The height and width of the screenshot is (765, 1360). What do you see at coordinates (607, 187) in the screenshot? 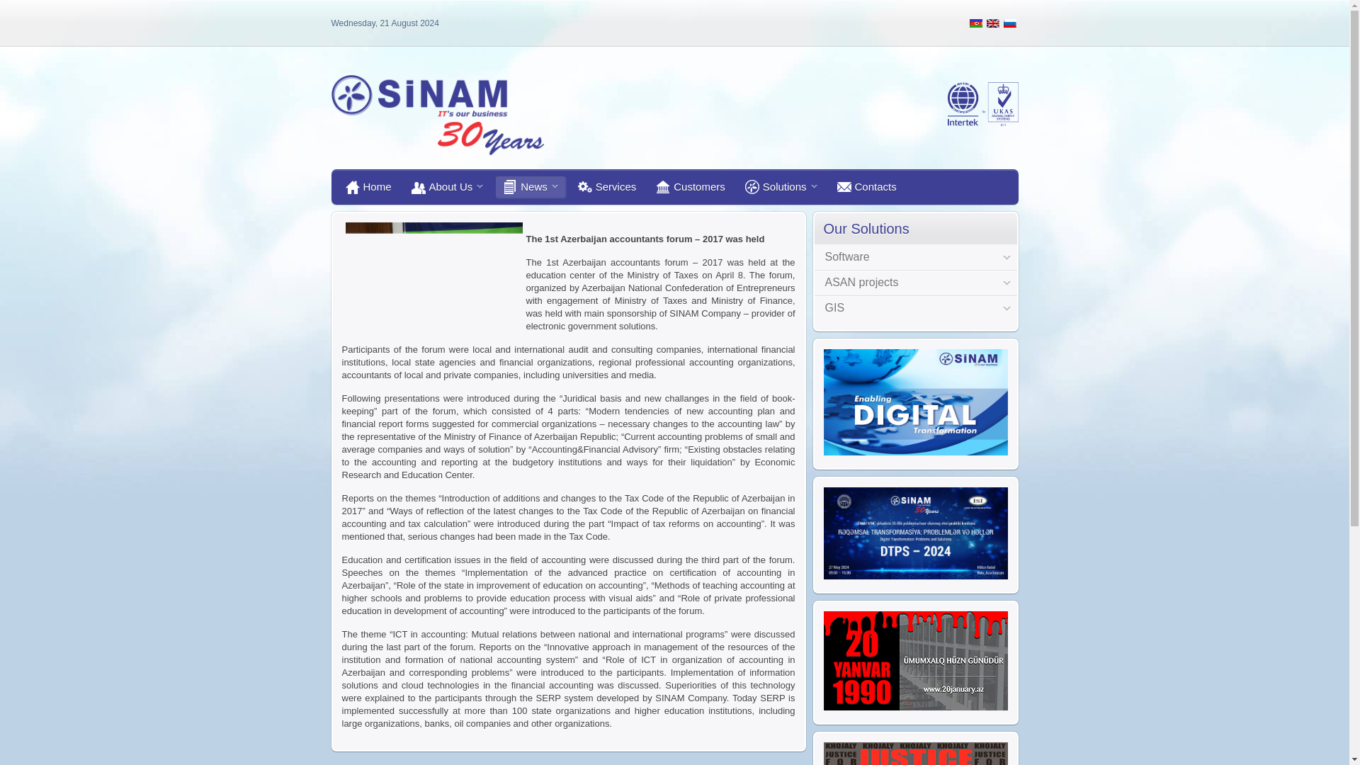
I see `Services` at bounding box center [607, 187].